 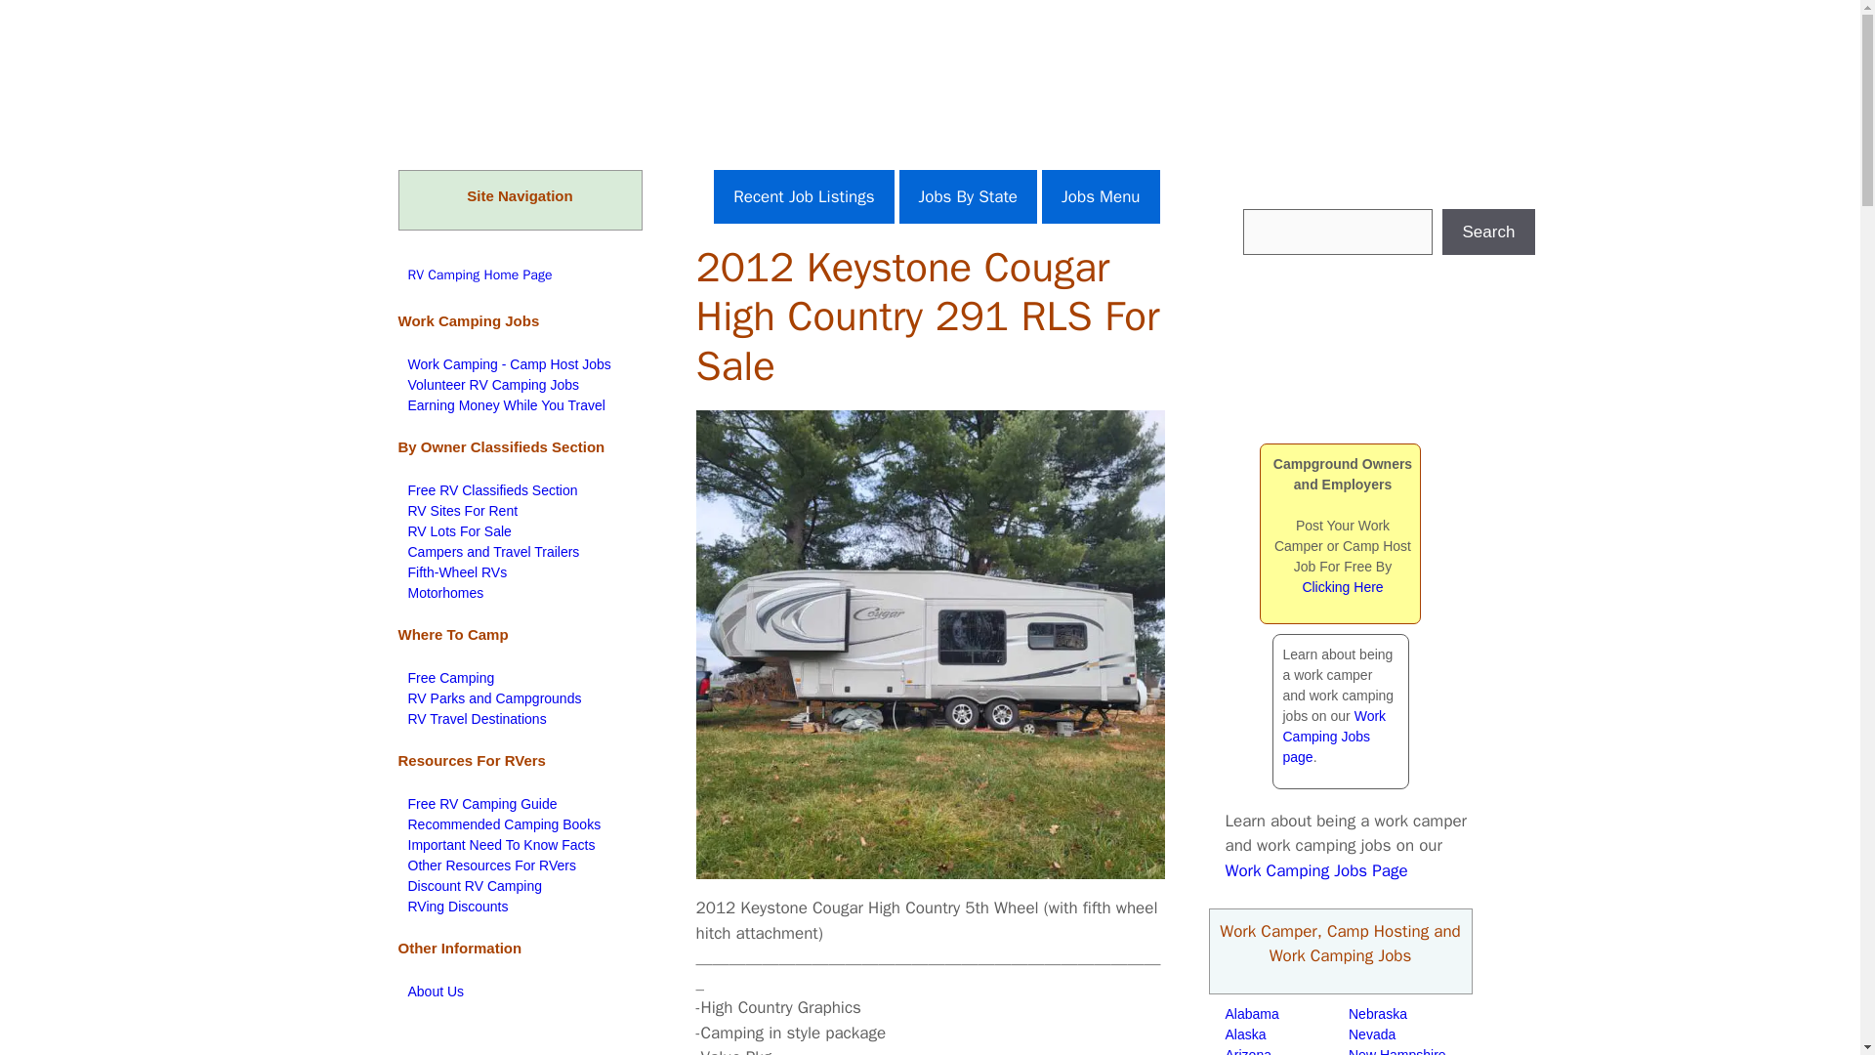 What do you see at coordinates (1100, 197) in the screenshot?
I see `Jobs Menu` at bounding box center [1100, 197].